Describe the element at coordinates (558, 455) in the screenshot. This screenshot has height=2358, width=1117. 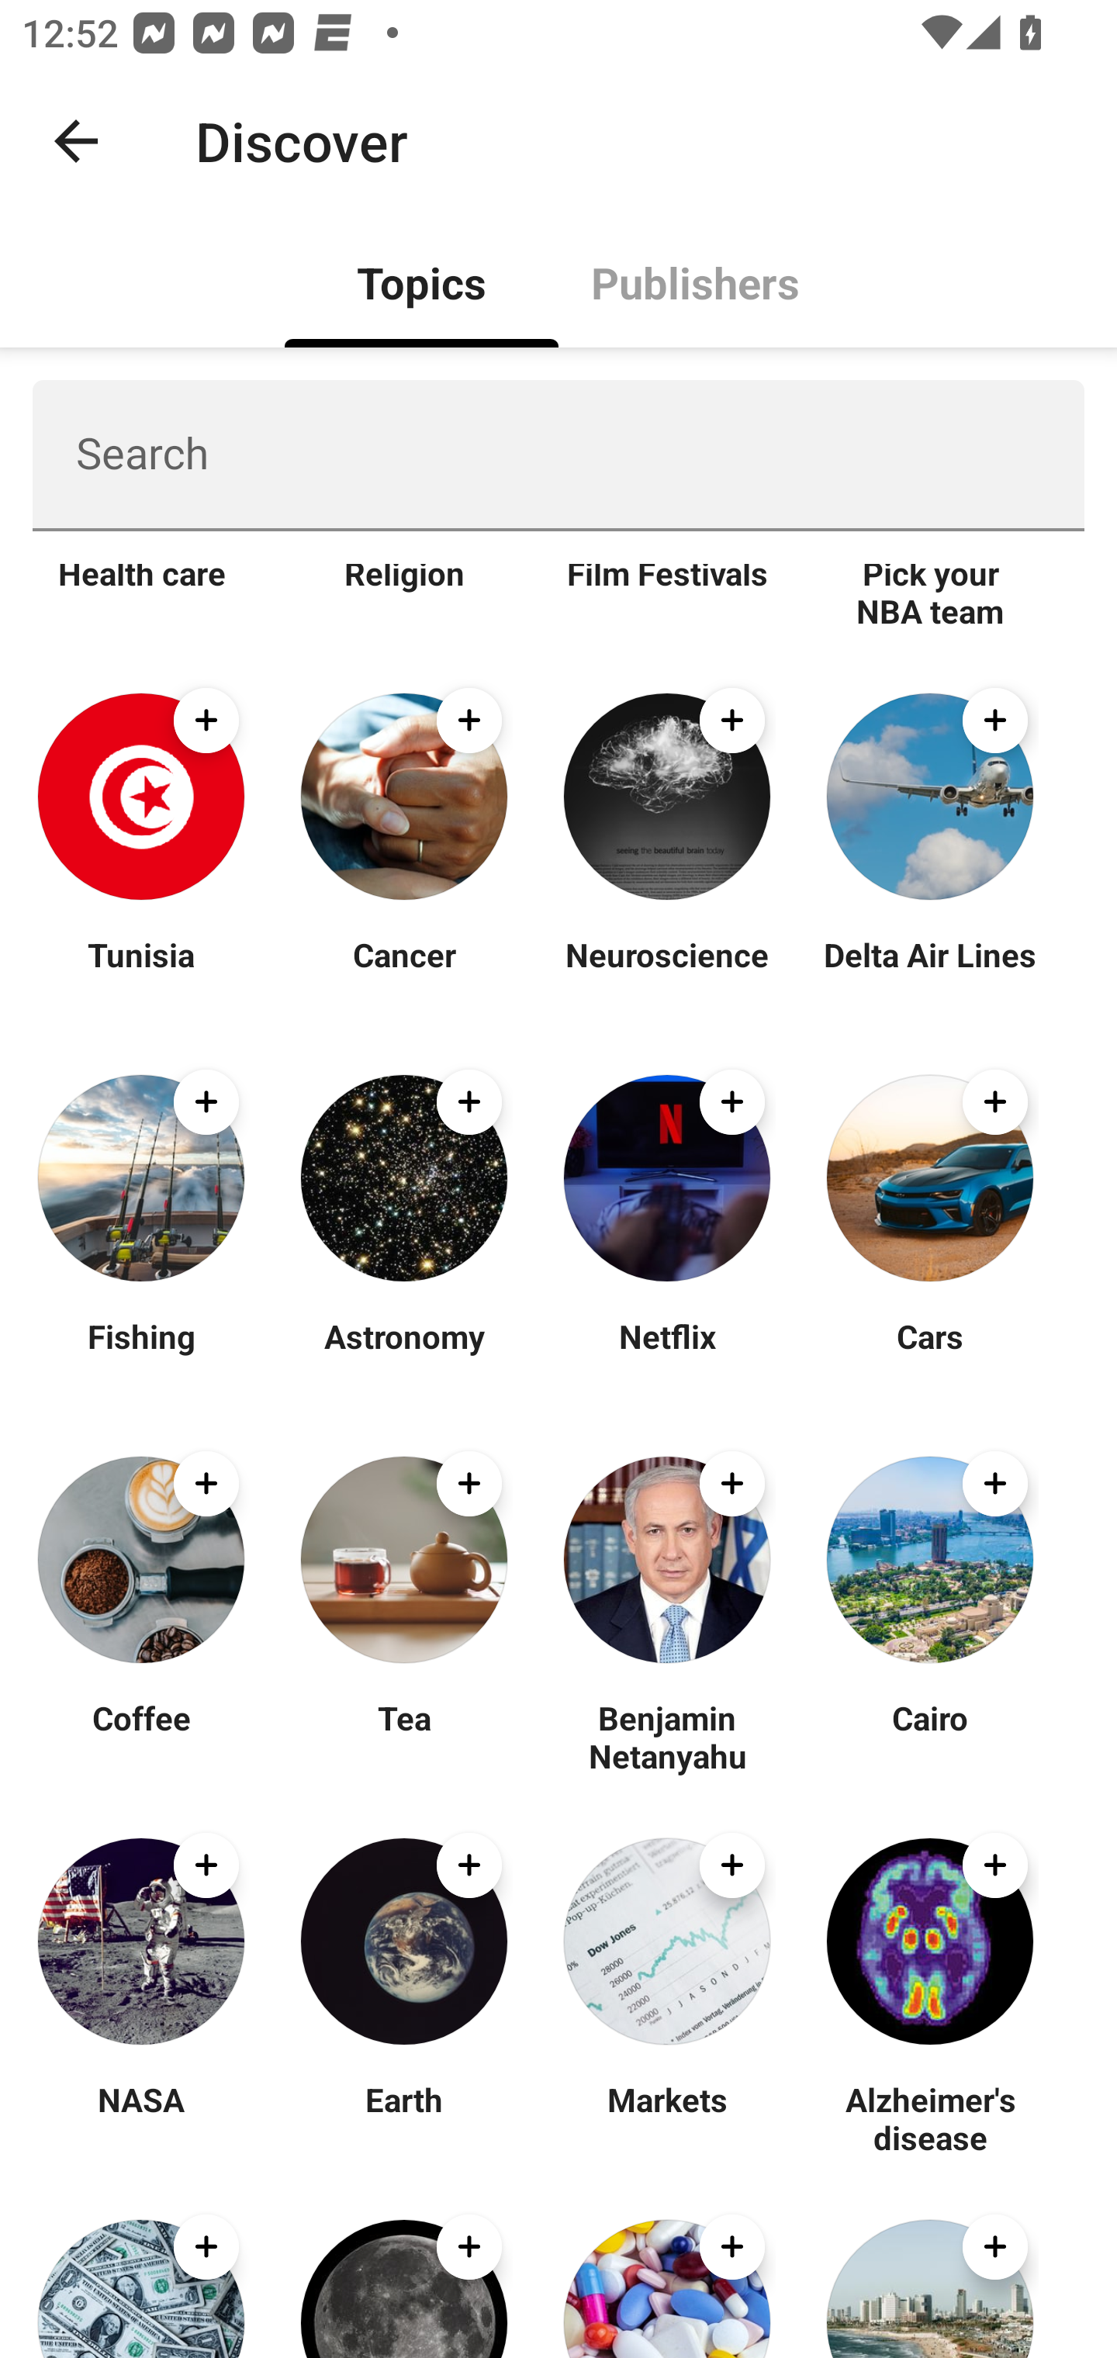
I see `Search` at that location.